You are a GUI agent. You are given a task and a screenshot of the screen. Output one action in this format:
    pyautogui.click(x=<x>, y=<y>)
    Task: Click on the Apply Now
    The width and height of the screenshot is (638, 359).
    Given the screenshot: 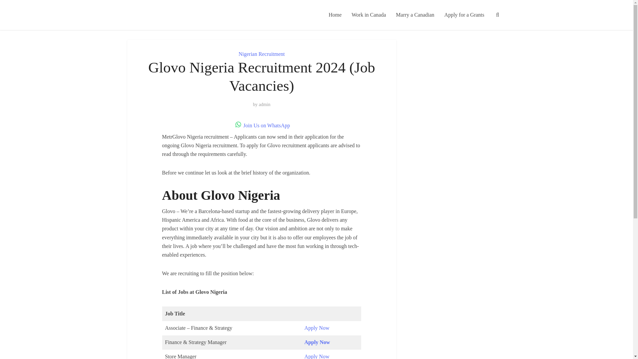 What is the action you would take?
    pyautogui.click(x=317, y=342)
    